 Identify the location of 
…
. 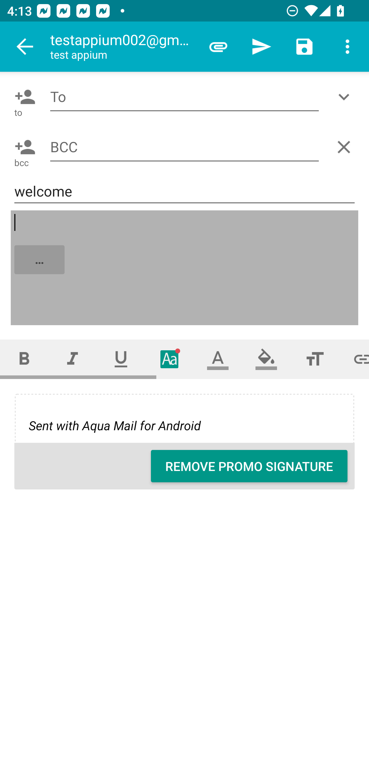
(185, 268).